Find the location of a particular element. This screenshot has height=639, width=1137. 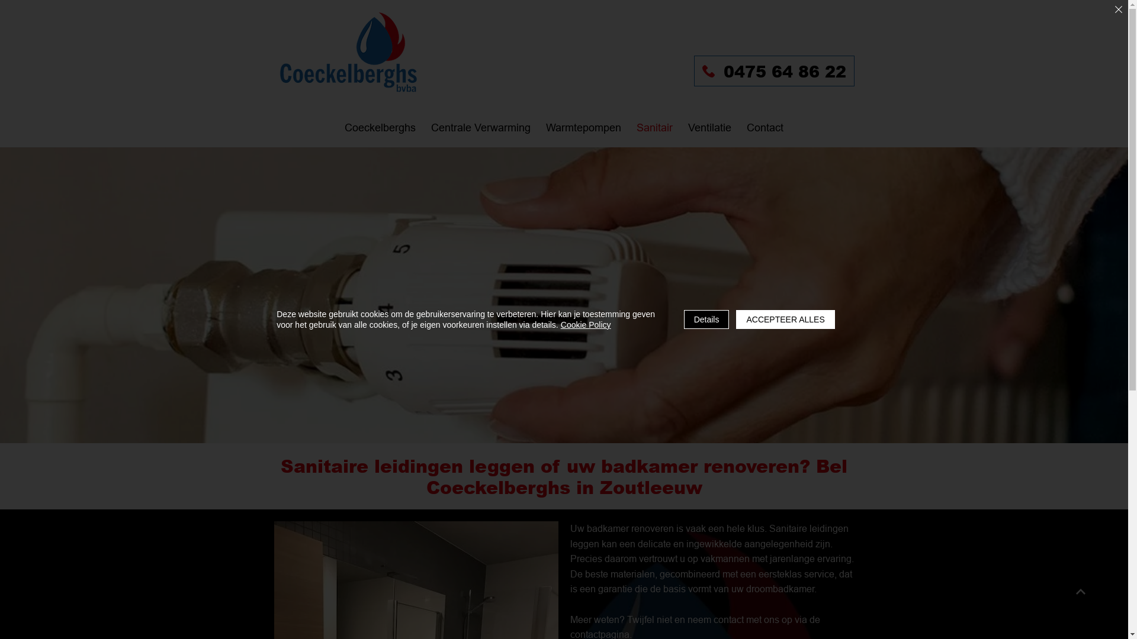

Sanitair is located at coordinates (655, 128).